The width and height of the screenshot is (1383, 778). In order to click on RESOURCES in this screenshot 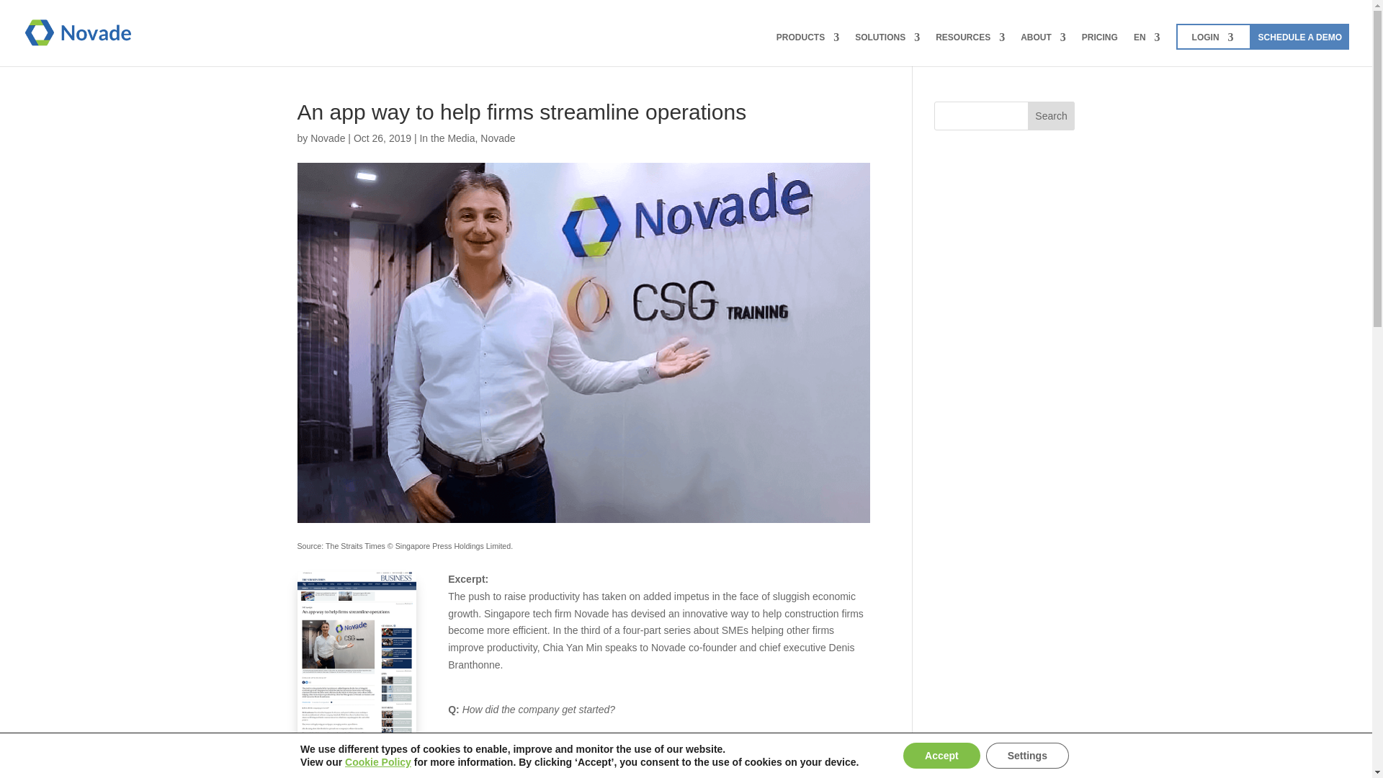, I will do `click(970, 49)`.